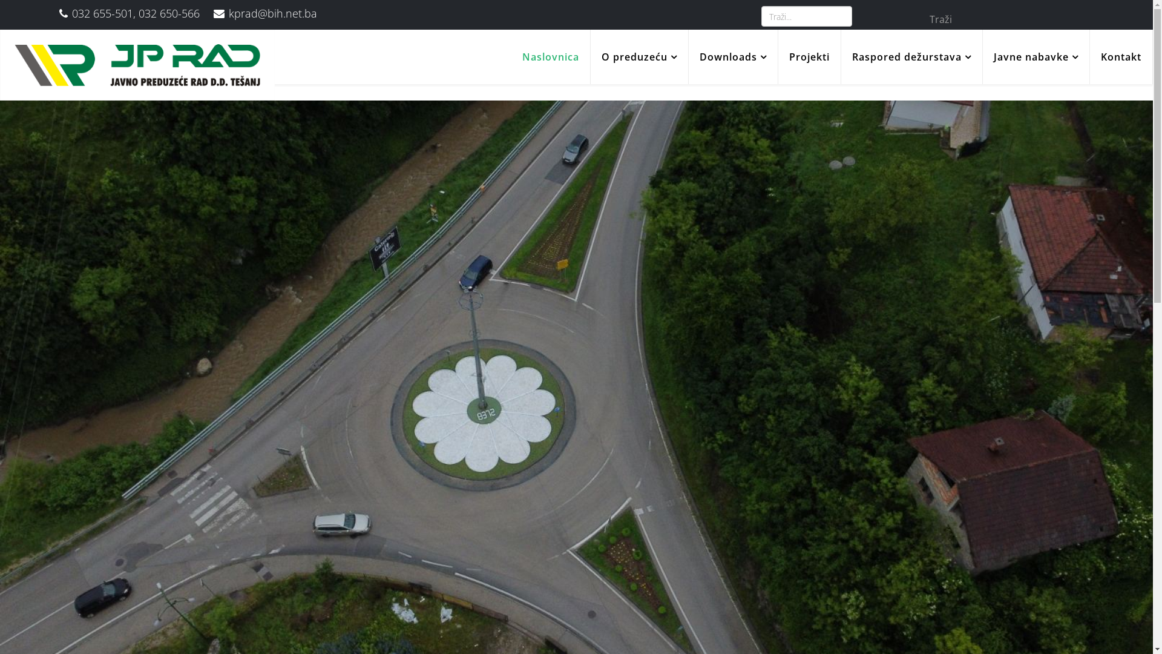  I want to click on Projekti, so click(810, 57).